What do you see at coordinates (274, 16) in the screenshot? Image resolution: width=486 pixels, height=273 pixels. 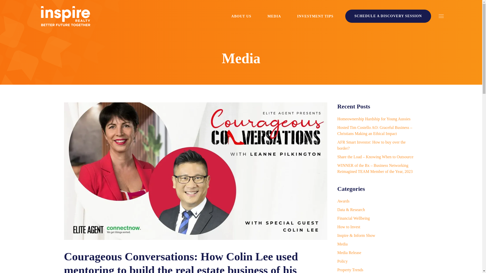 I see `MEDIA` at bounding box center [274, 16].